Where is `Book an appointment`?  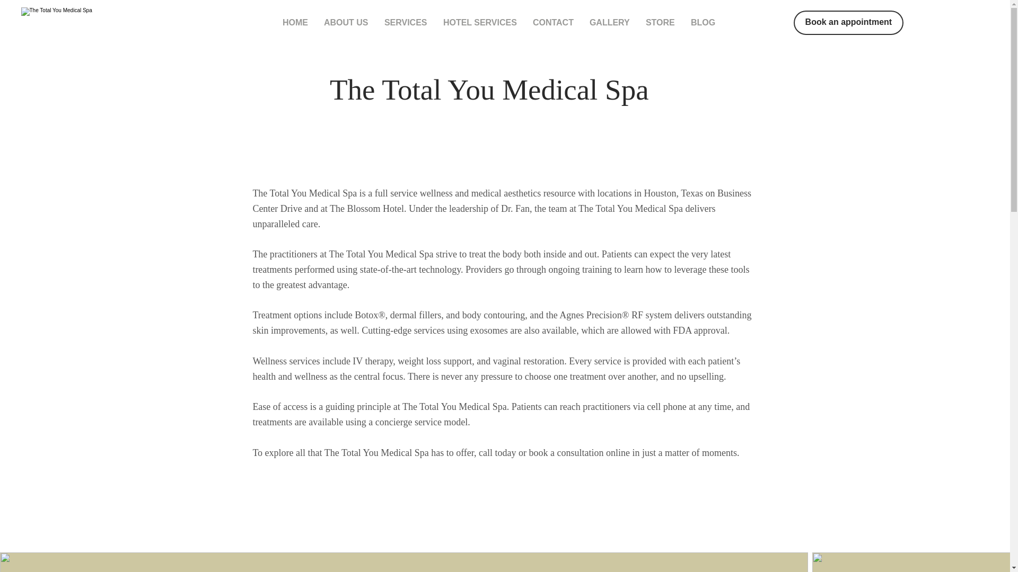 Book an appointment is located at coordinates (848, 22).